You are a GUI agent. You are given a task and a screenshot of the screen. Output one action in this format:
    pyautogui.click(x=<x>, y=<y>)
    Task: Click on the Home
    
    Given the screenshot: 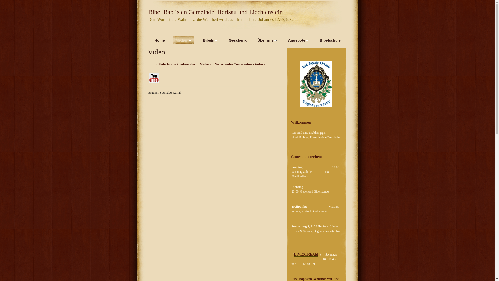 What is the action you would take?
    pyautogui.click(x=160, y=41)
    